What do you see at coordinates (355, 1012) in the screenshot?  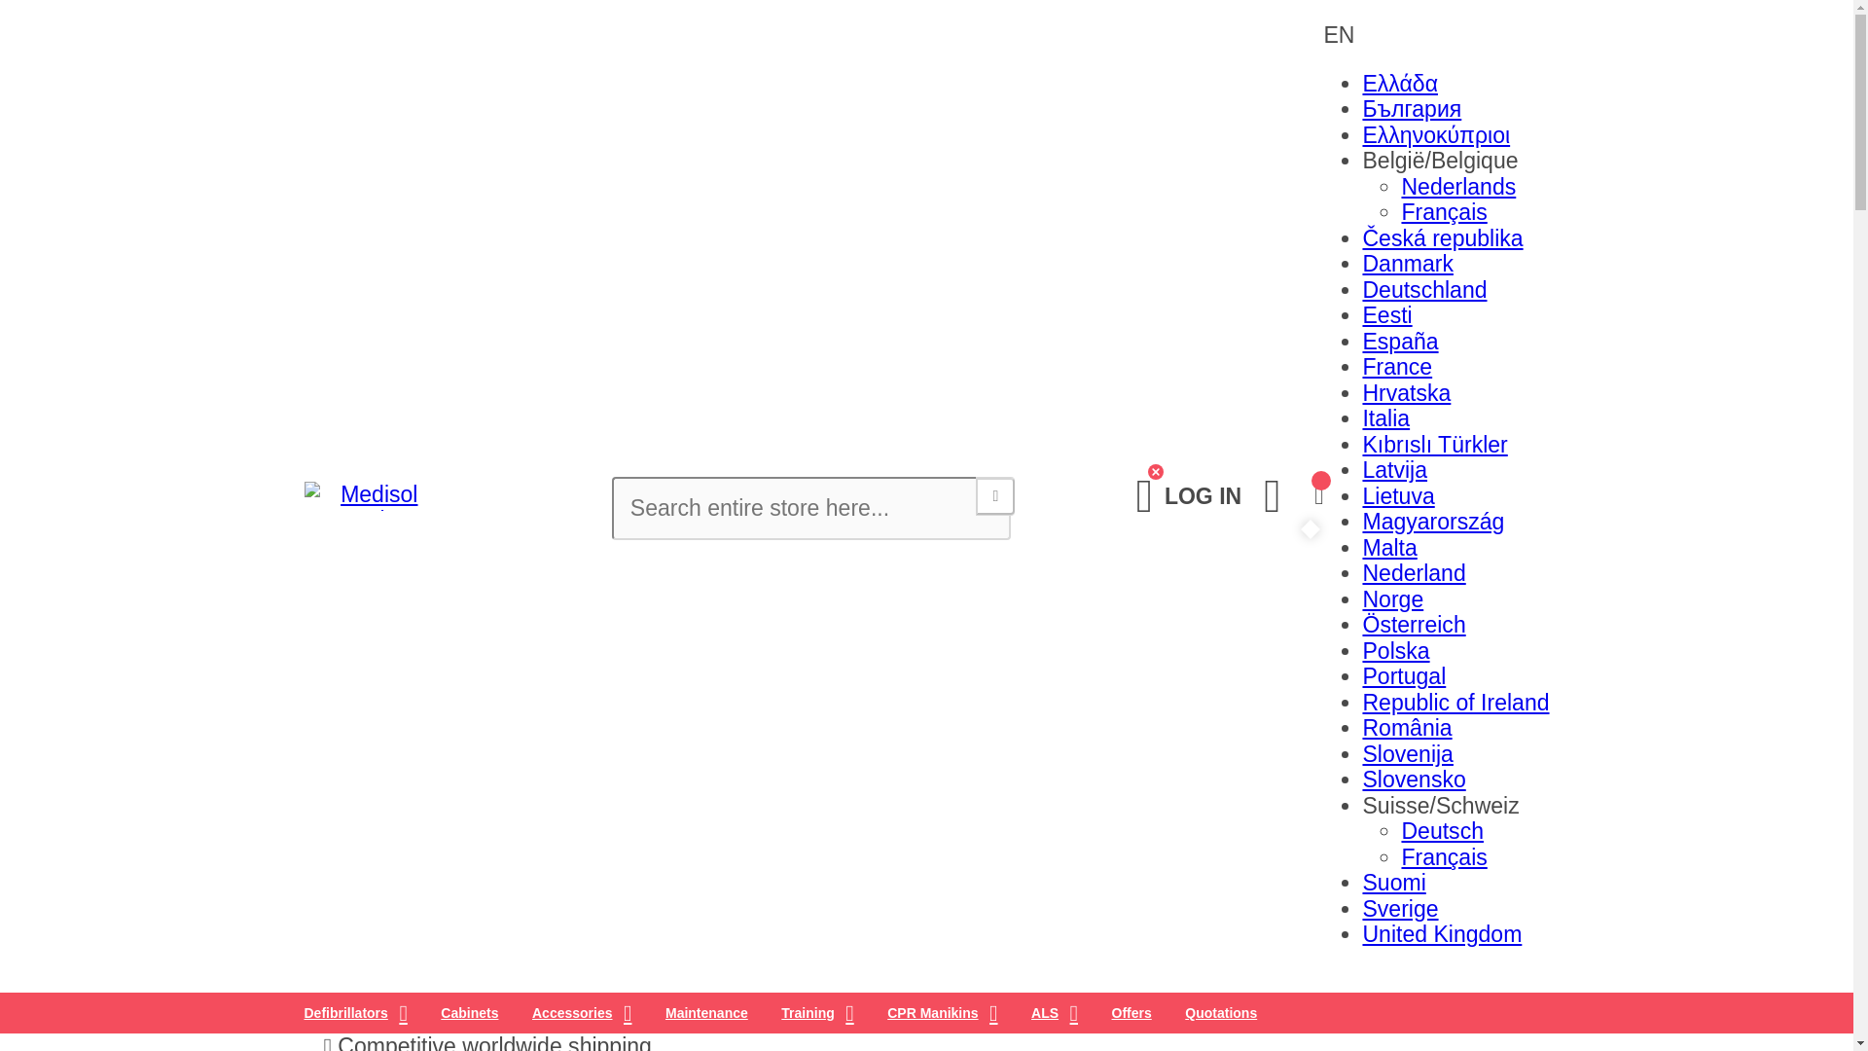 I see `Defibrillators` at bounding box center [355, 1012].